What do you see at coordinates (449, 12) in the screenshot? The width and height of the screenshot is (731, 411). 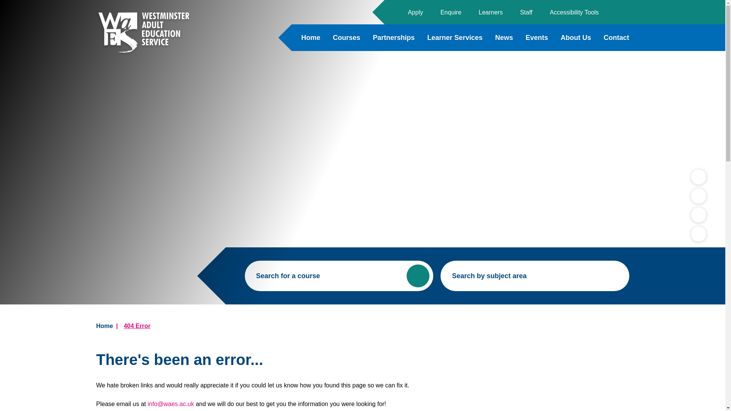 I see `Enquire` at bounding box center [449, 12].